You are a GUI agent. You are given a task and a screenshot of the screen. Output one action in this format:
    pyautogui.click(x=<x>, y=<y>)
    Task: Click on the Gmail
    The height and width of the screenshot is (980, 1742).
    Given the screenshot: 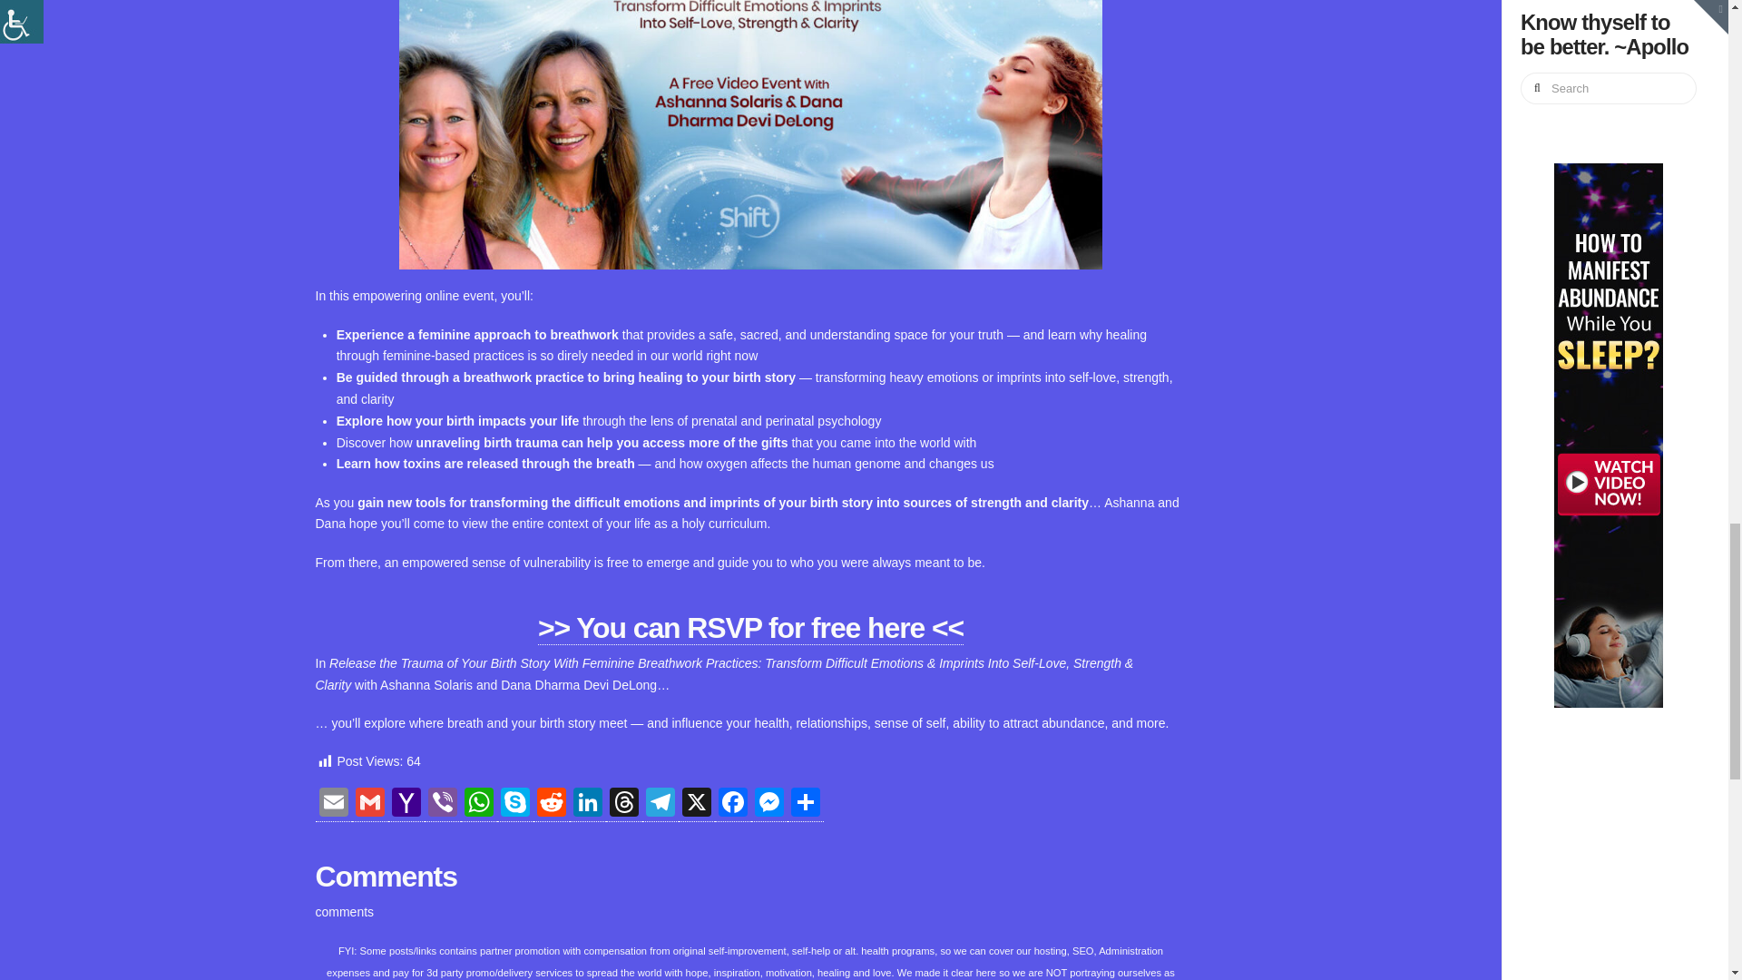 What is the action you would take?
    pyautogui.click(x=370, y=805)
    